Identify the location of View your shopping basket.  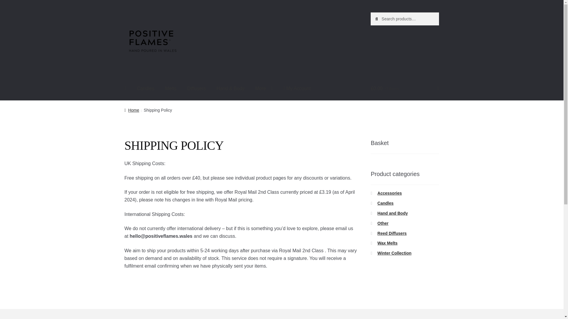
(405, 89).